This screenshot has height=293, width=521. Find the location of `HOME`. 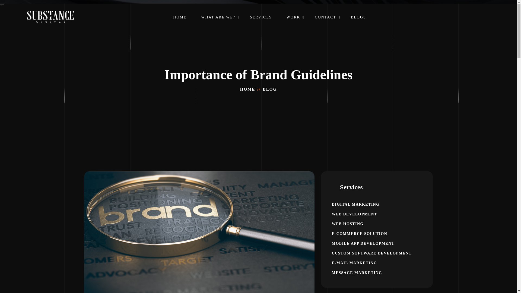

HOME is located at coordinates (247, 89).